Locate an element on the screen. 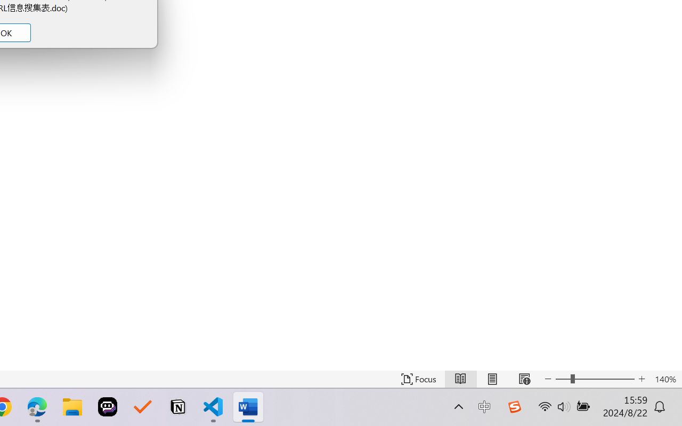  Web Layout is located at coordinates (524, 379).